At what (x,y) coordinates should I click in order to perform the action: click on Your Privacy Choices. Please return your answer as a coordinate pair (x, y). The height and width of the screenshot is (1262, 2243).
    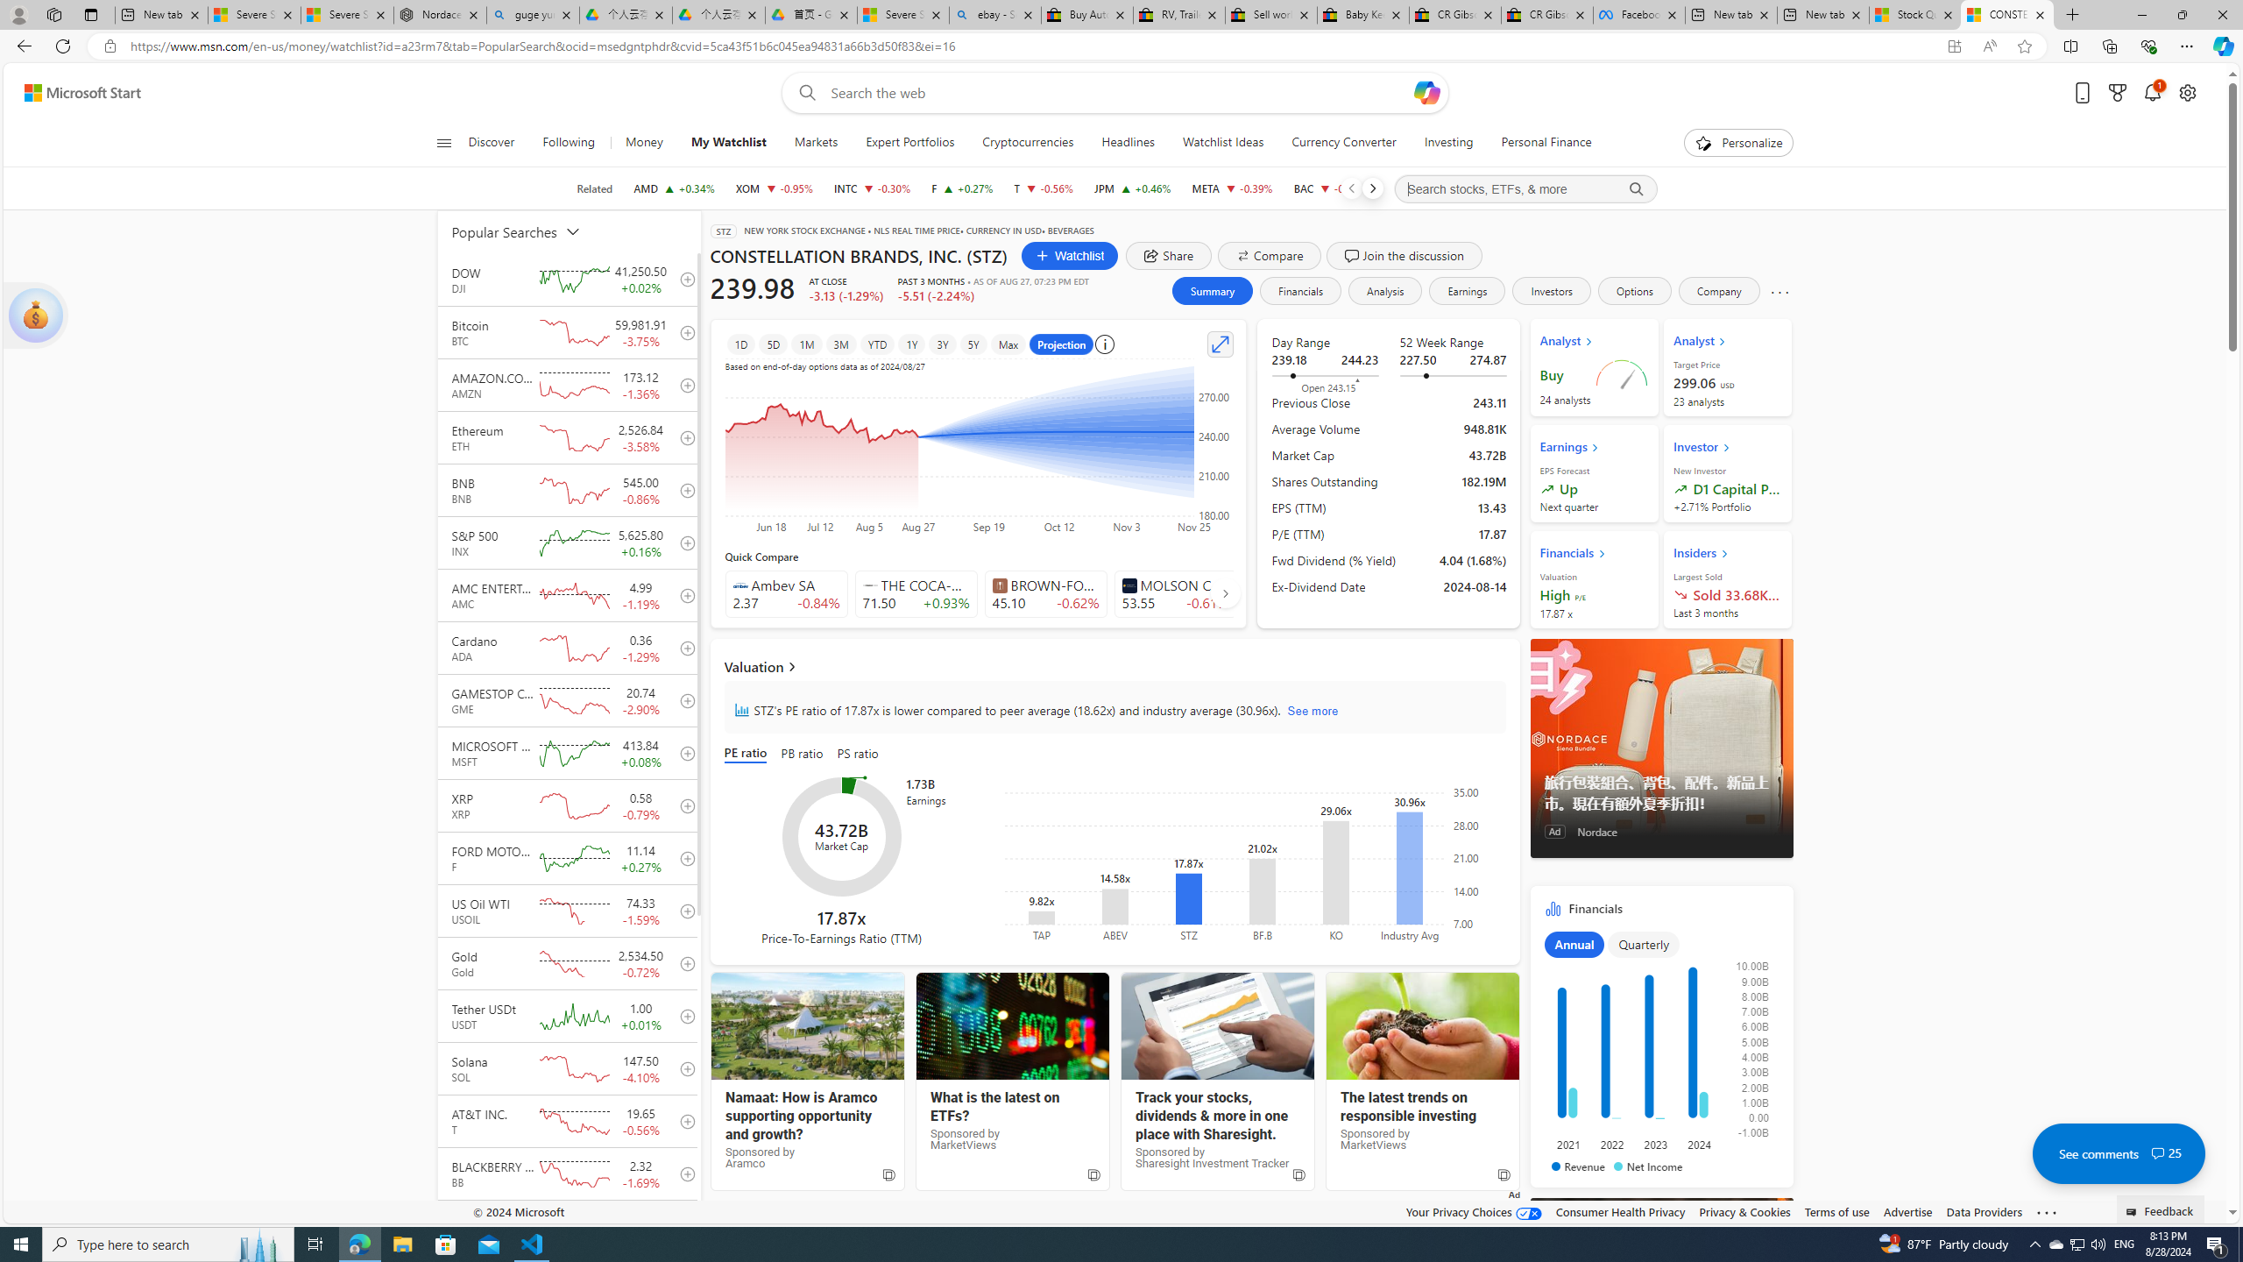
    Looking at the image, I should click on (1475, 1211).